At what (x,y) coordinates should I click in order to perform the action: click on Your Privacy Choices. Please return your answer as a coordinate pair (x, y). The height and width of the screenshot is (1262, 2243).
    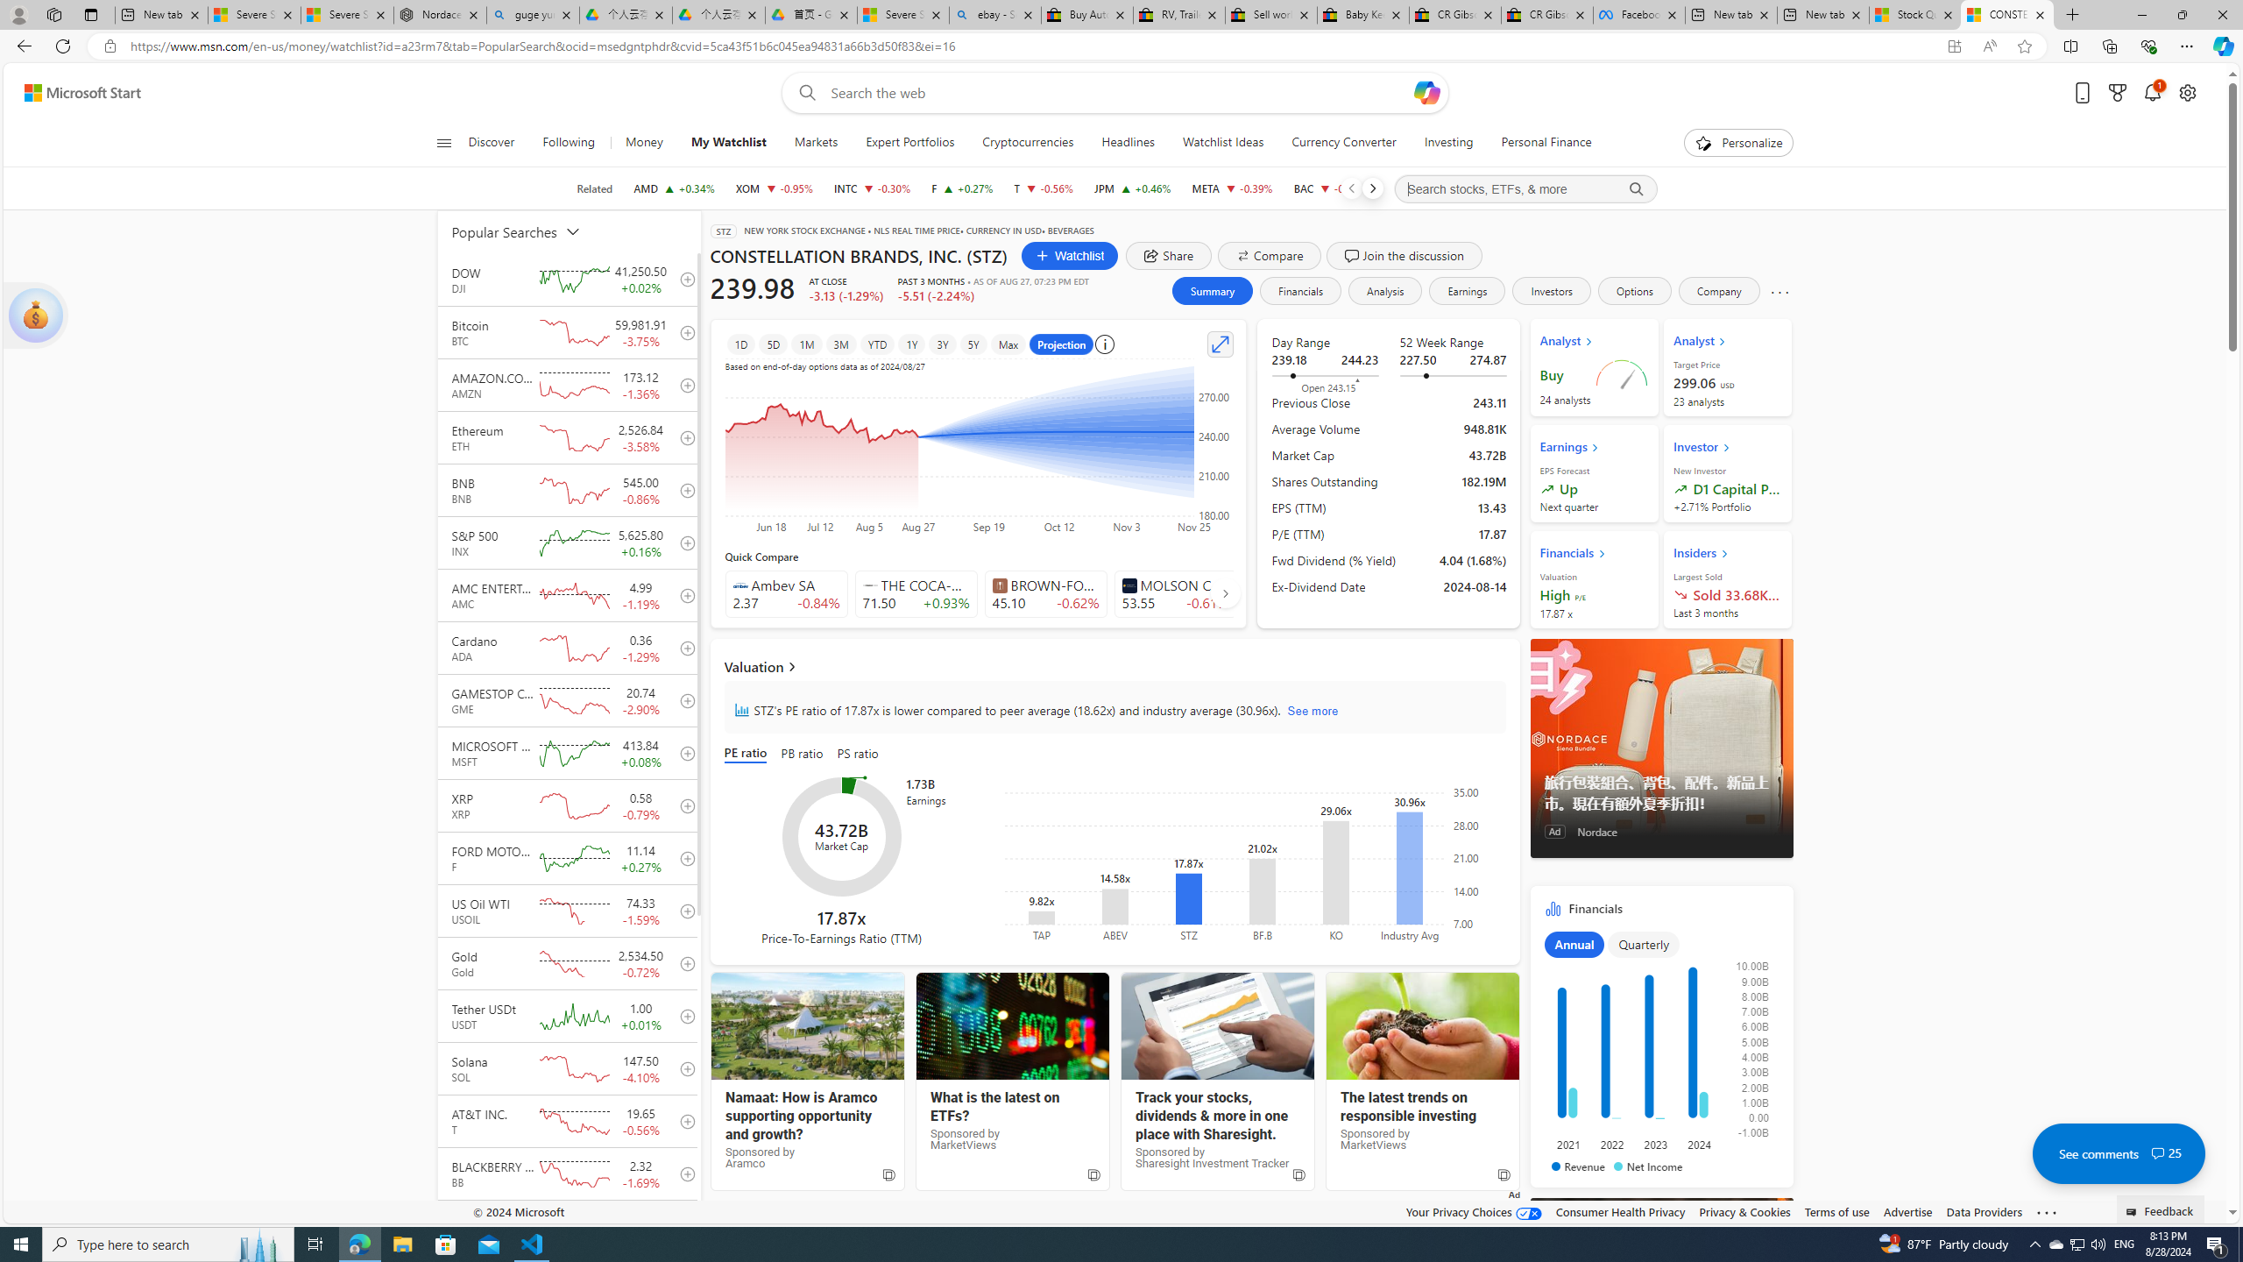
    Looking at the image, I should click on (1475, 1211).